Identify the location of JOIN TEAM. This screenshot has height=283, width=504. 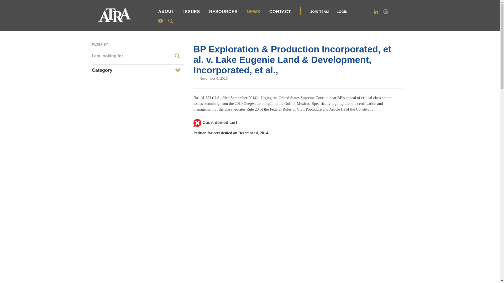
(320, 12).